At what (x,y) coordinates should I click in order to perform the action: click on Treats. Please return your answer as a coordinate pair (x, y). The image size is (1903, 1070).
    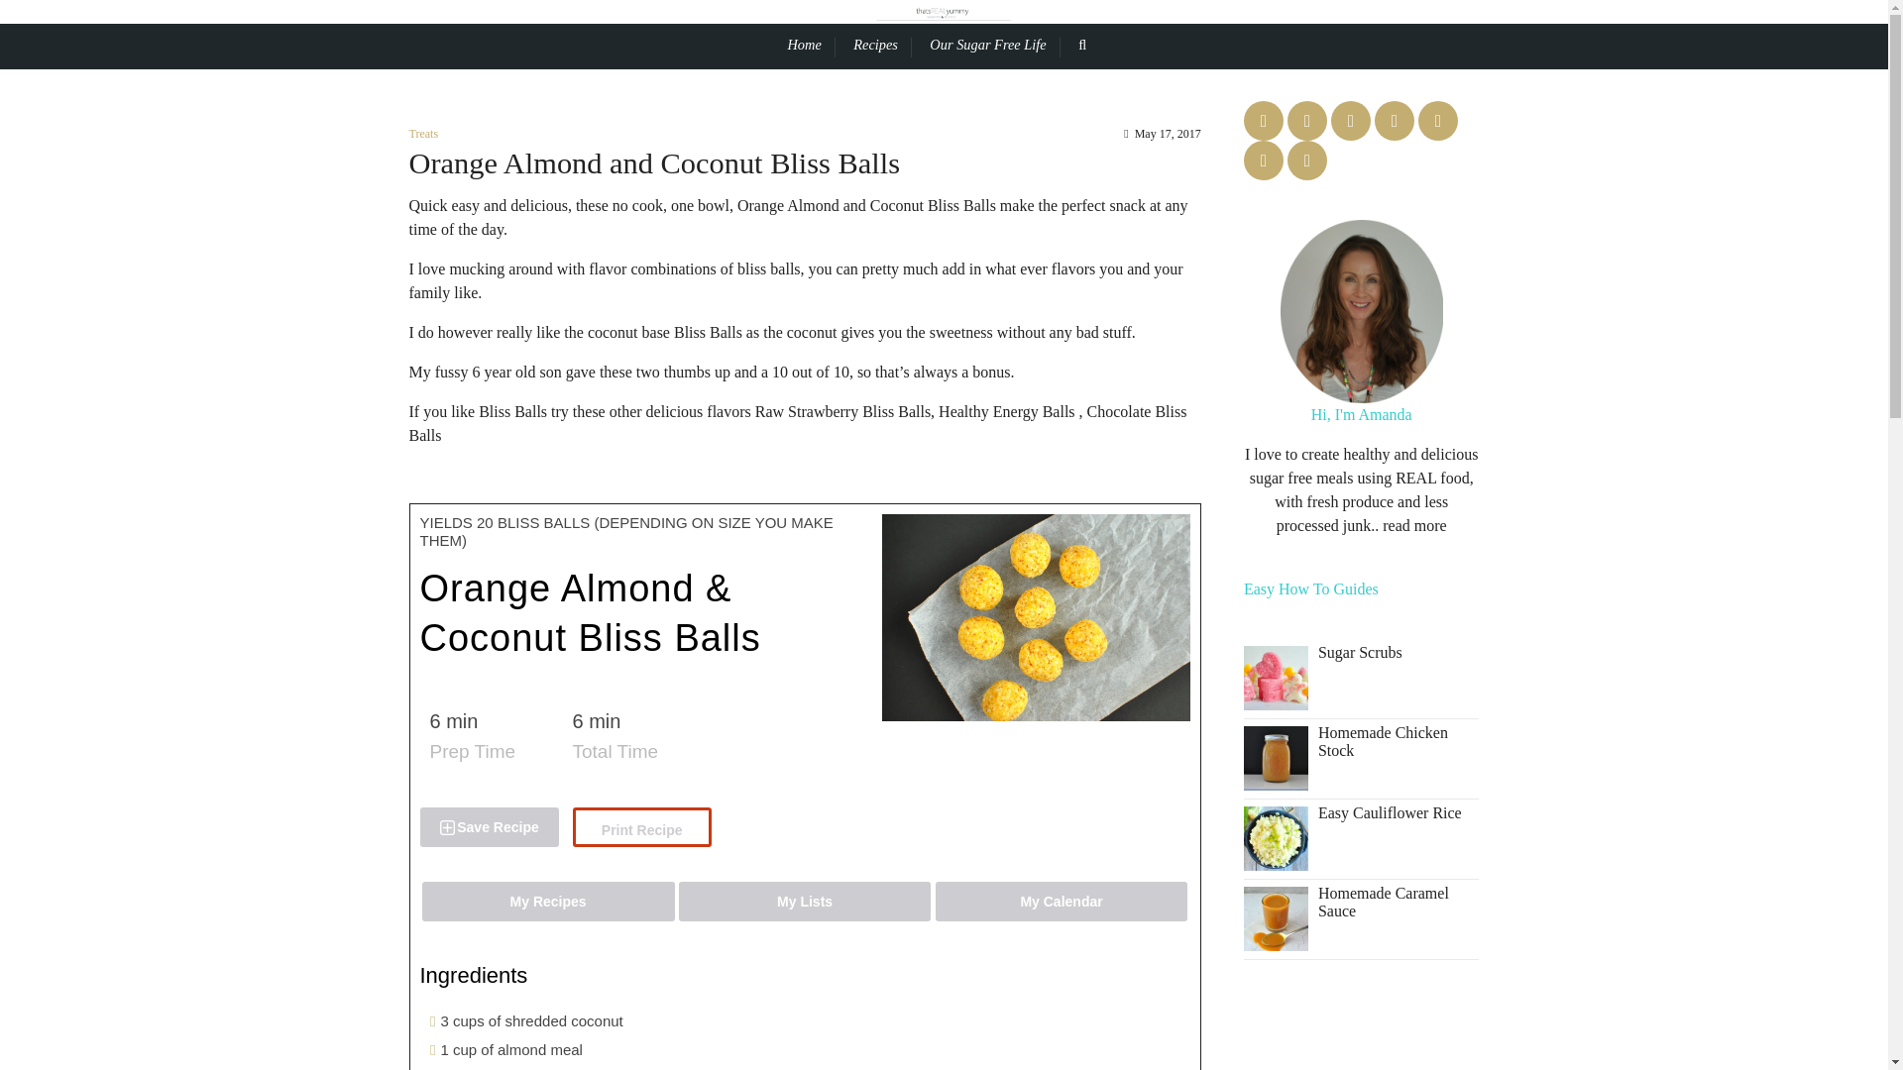
    Looking at the image, I should click on (422, 133).